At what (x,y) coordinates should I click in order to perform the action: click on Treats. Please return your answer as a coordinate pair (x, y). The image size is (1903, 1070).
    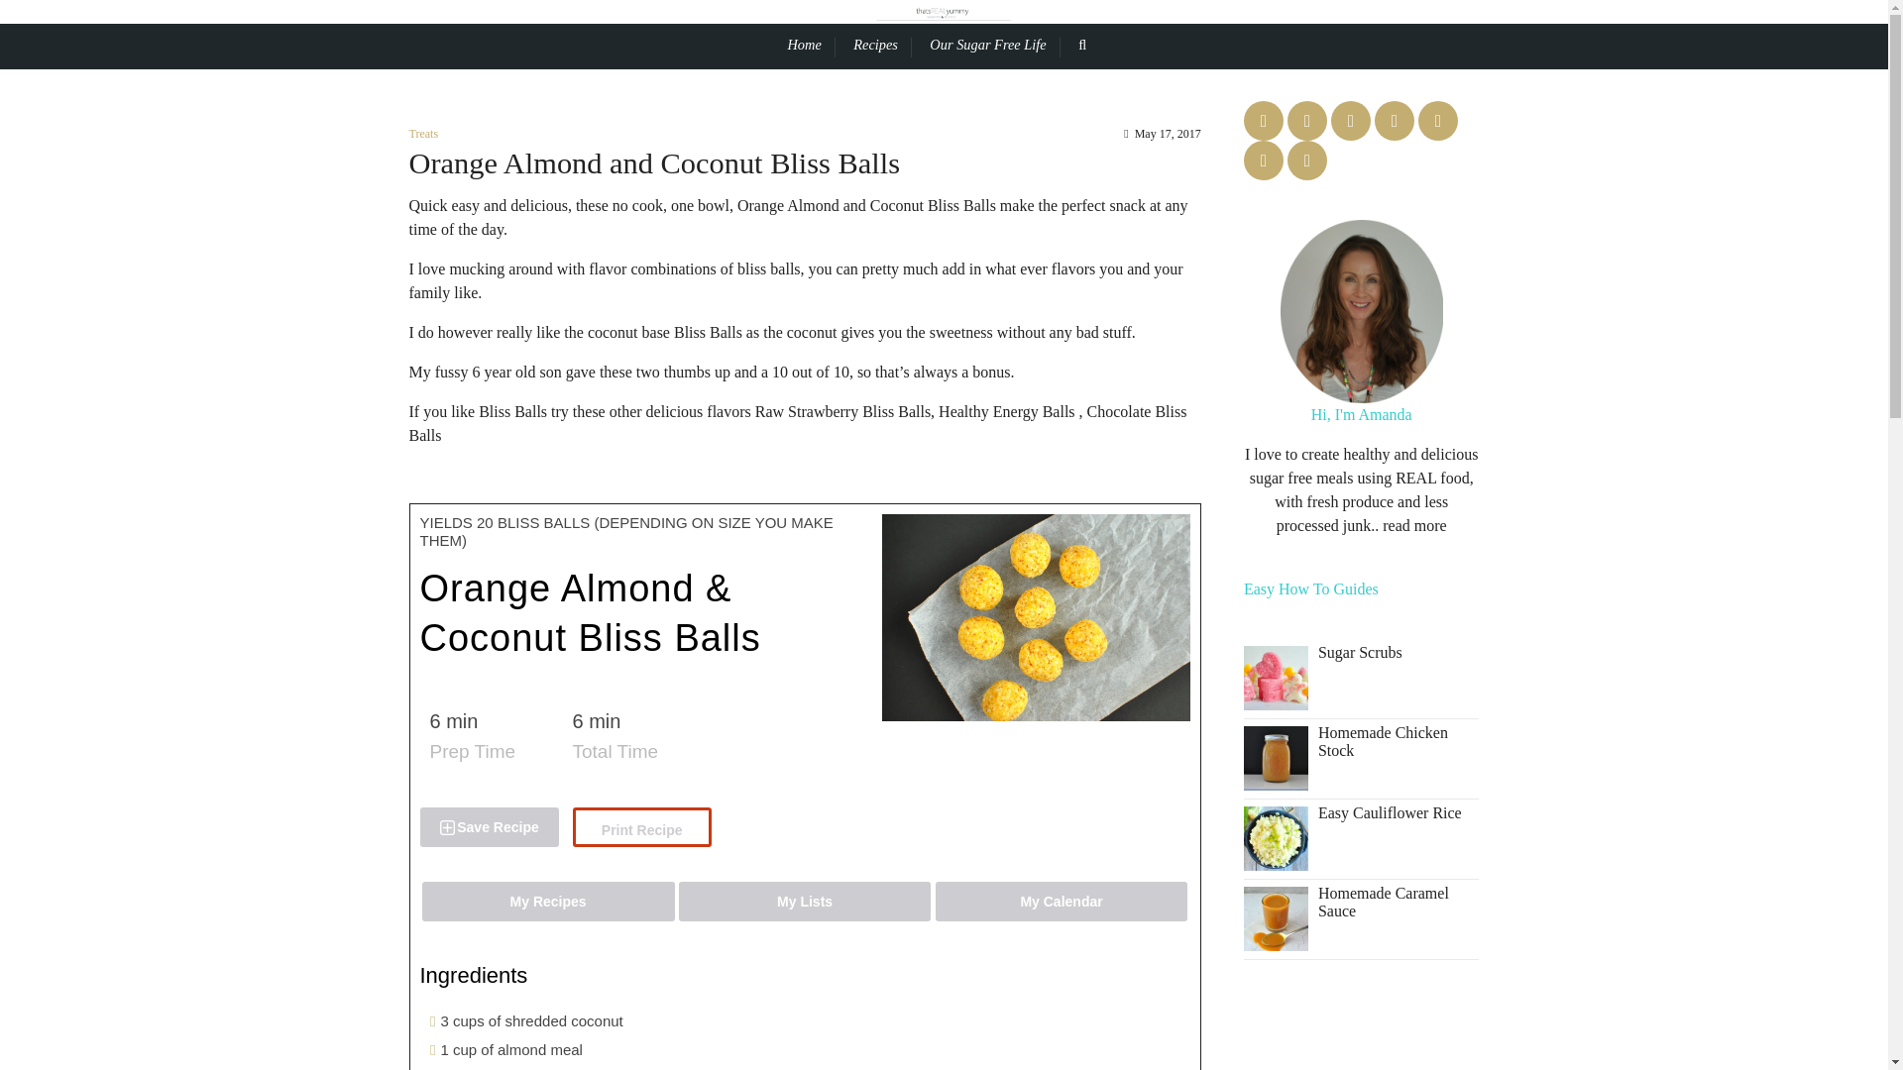
    Looking at the image, I should click on (422, 133).